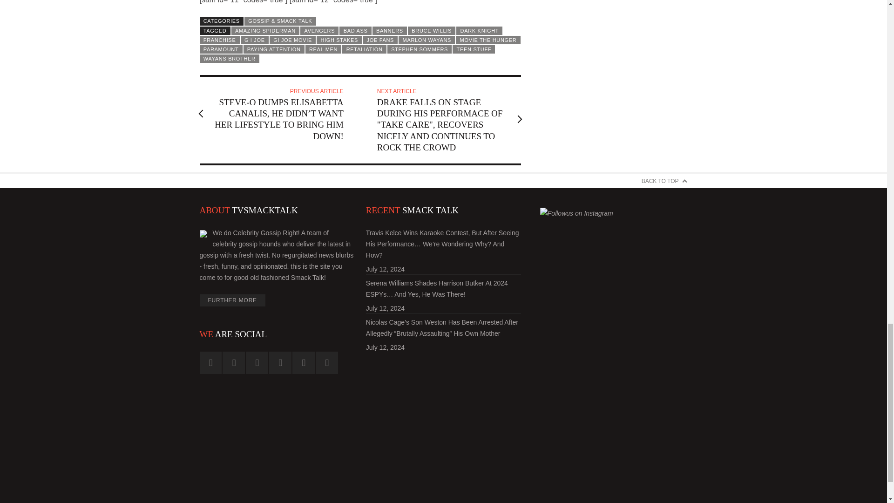 The height and width of the screenshot is (503, 894). I want to click on View all posts tagged Amazing Spiderman, so click(265, 30).